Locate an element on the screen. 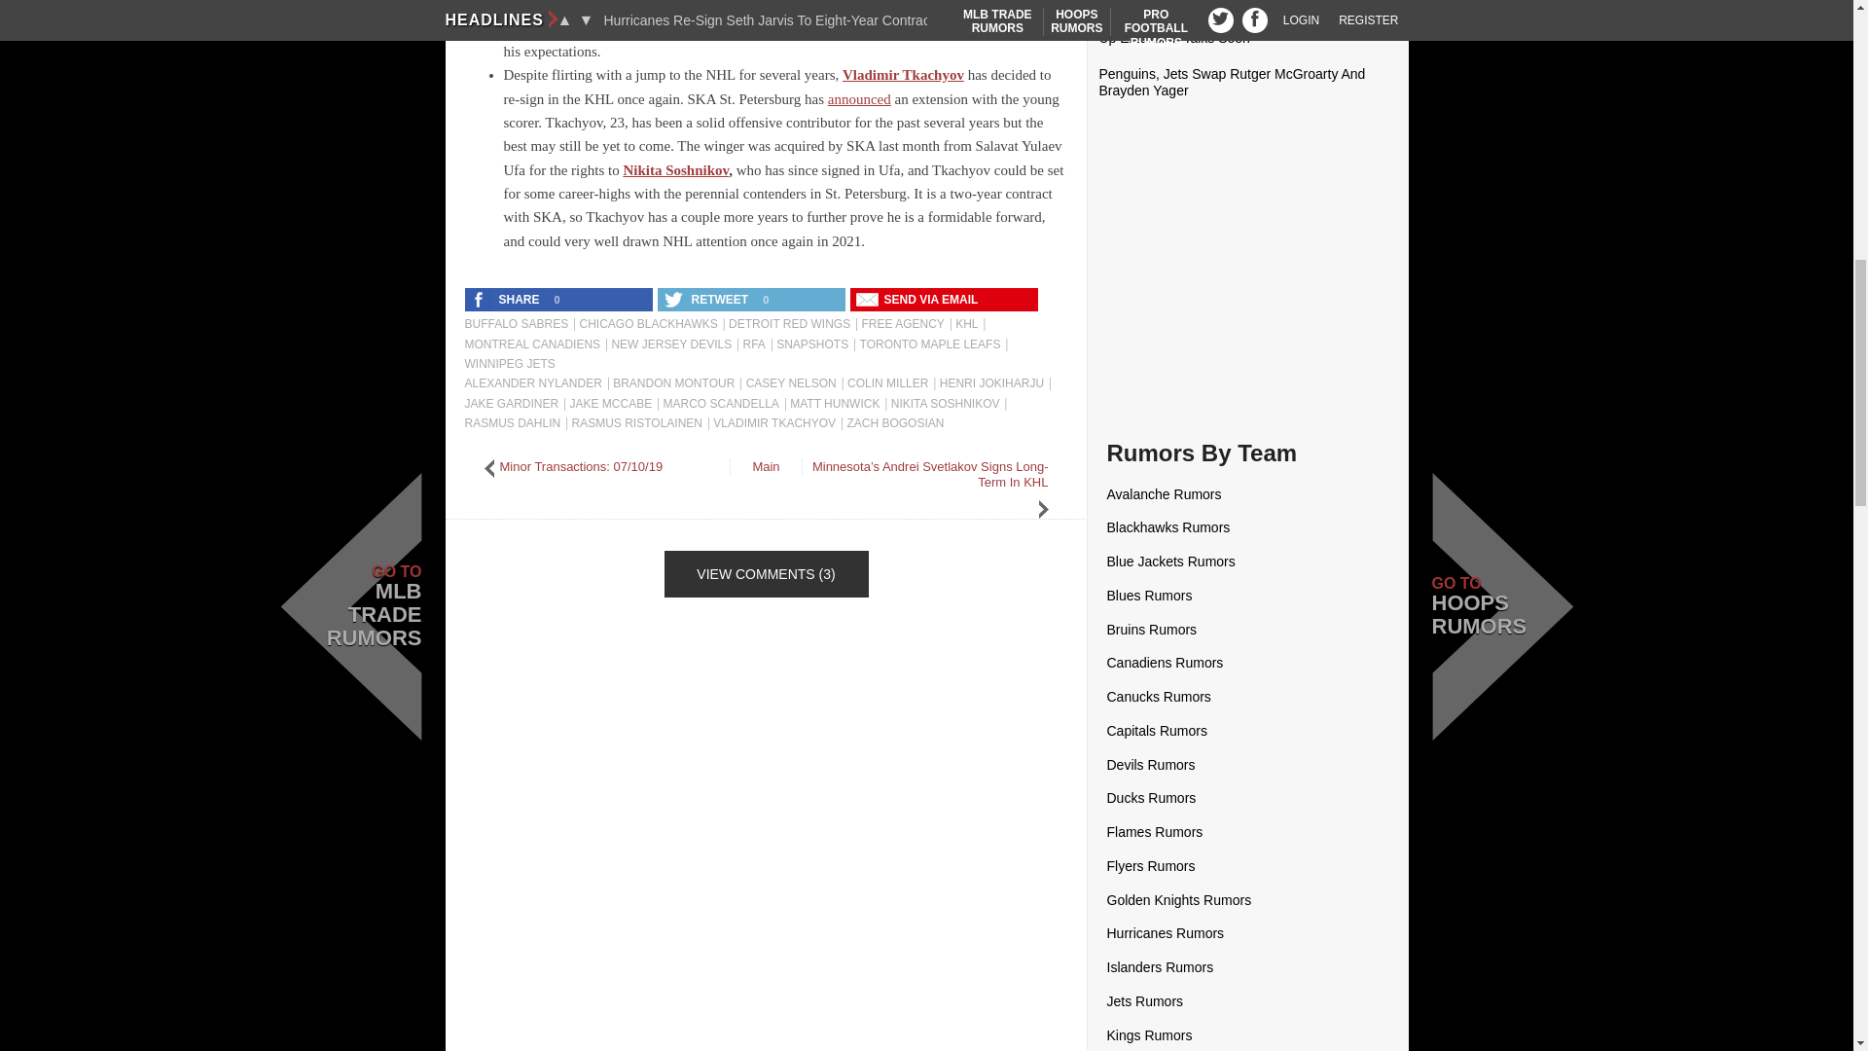 The width and height of the screenshot is (1868, 1051). Share 'Snapshots: Sabres, Gardiner, Tkachyov' on Facebook is located at coordinates (507, 299).